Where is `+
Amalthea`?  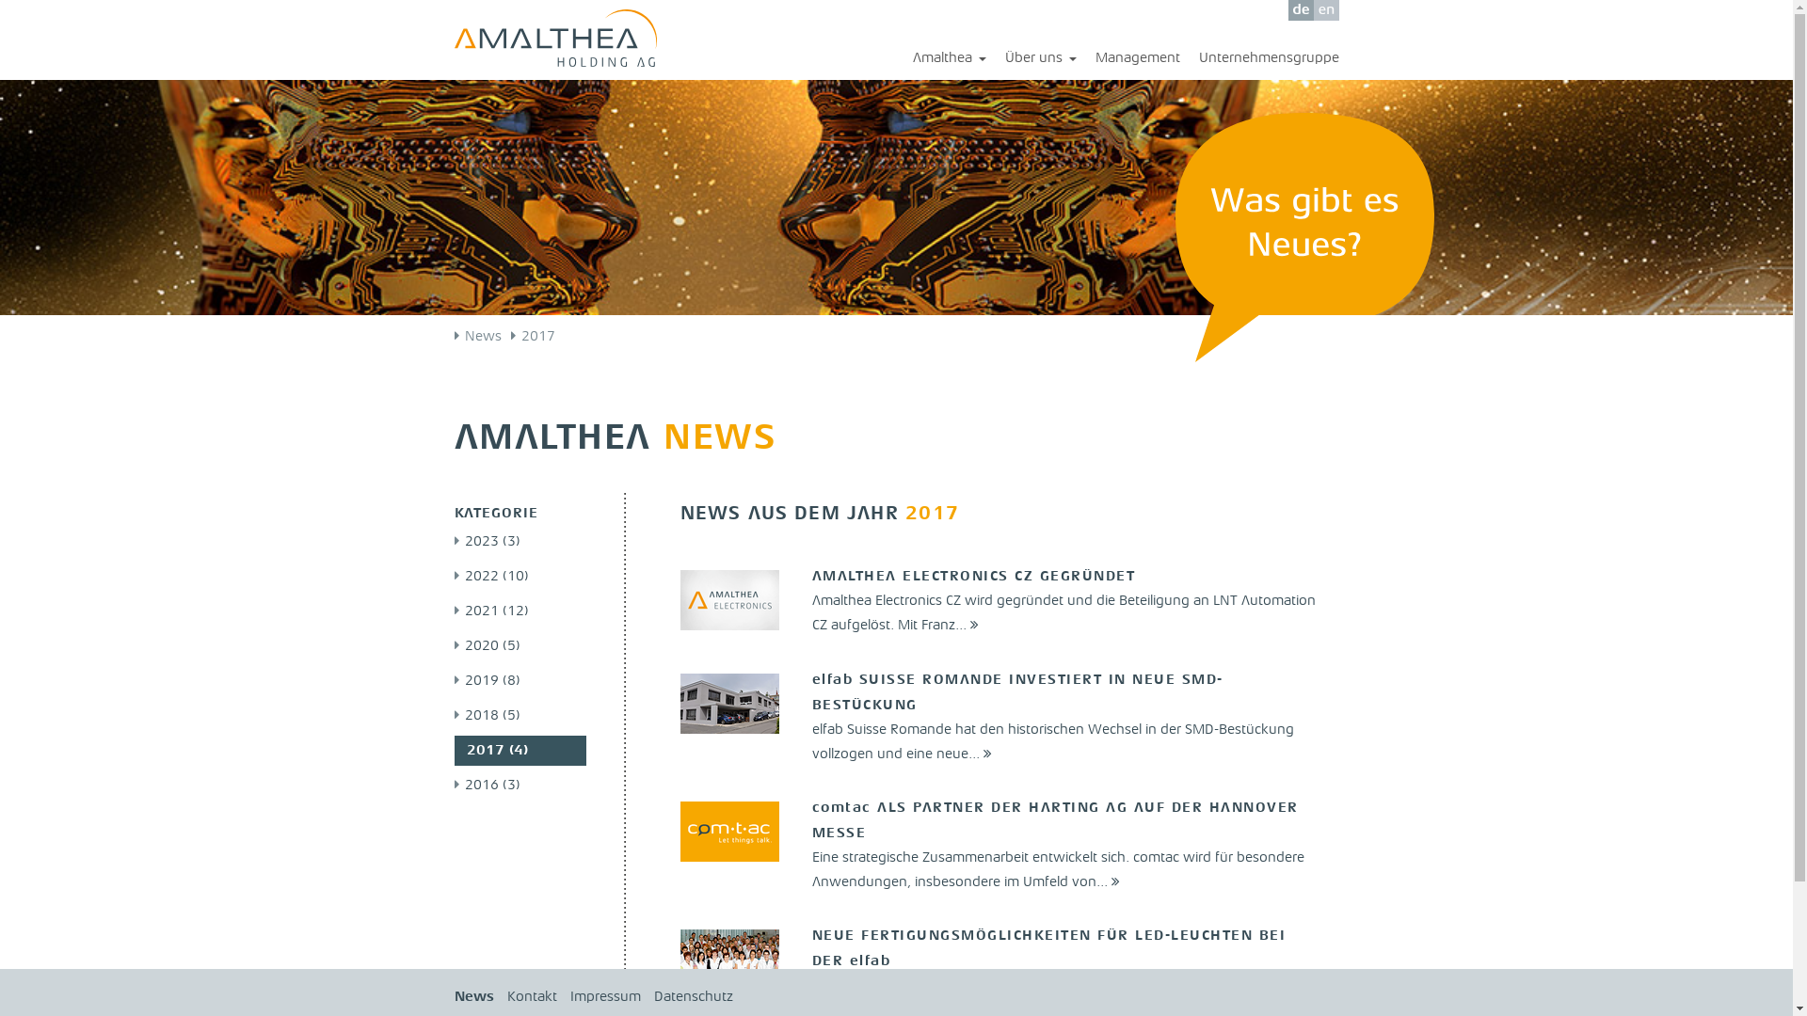 +
Amalthea is located at coordinates (940, 59).